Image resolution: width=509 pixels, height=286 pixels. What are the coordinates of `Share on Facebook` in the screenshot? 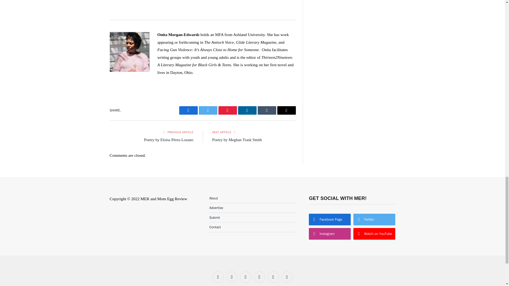 It's located at (188, 110).